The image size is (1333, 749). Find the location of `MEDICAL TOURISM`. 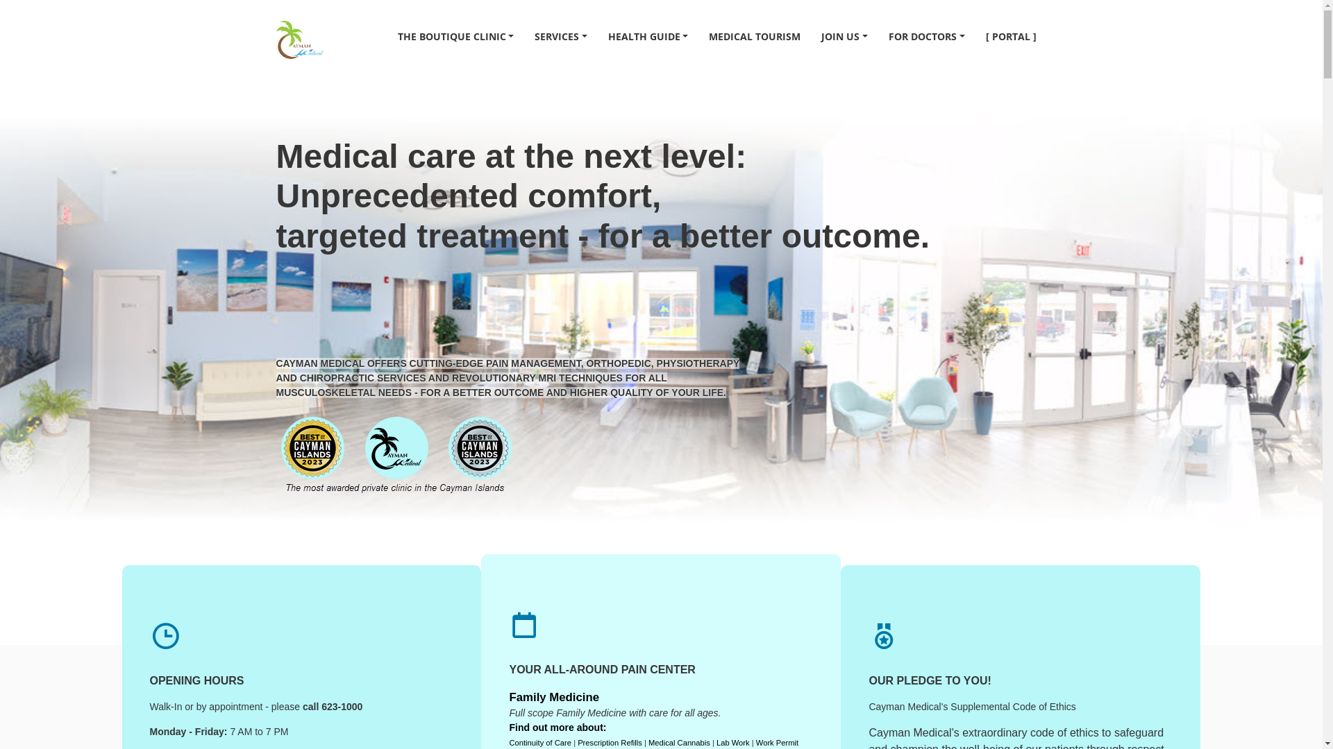

MEDICAL TOURISM is located at coordinates (755, 36).